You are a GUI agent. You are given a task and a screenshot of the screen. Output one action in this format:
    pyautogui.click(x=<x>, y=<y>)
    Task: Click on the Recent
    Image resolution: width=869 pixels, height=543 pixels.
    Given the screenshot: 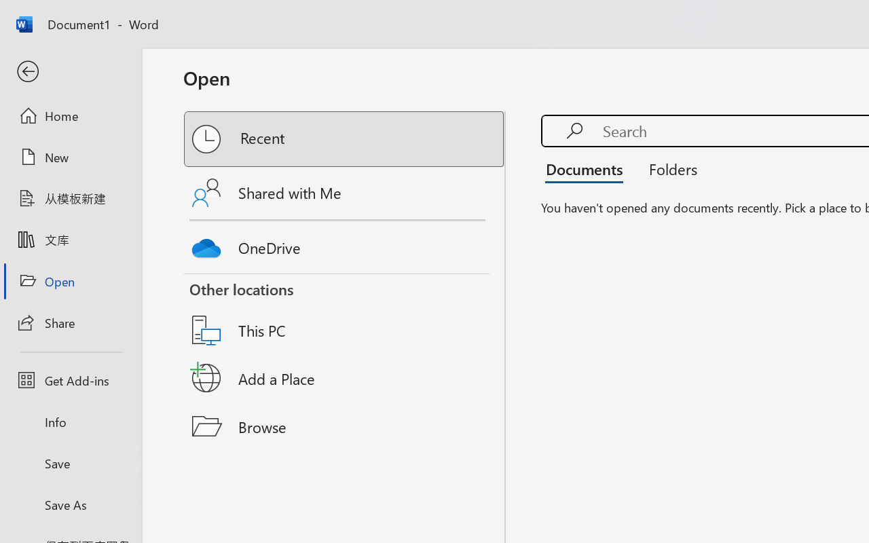 What is the action you would take?
    pyautogui.click(x=345, y=139)
    